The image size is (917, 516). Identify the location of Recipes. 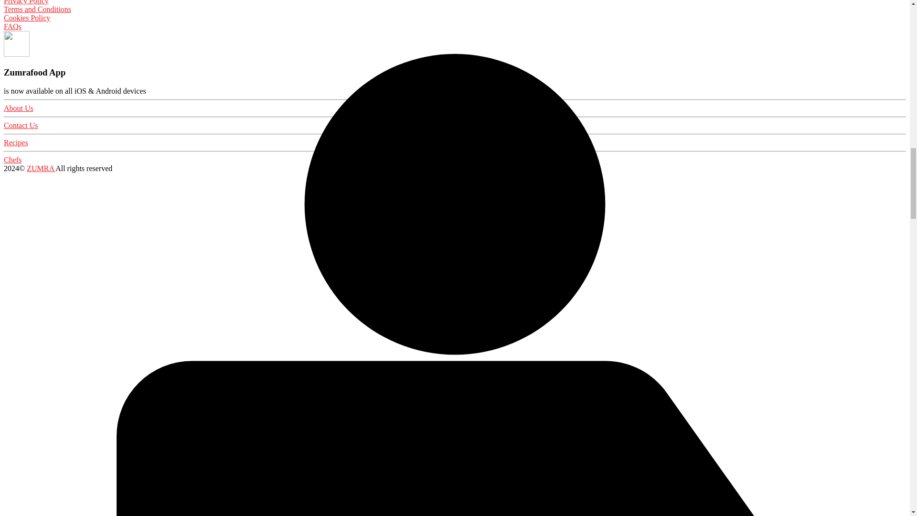
(16, 142).